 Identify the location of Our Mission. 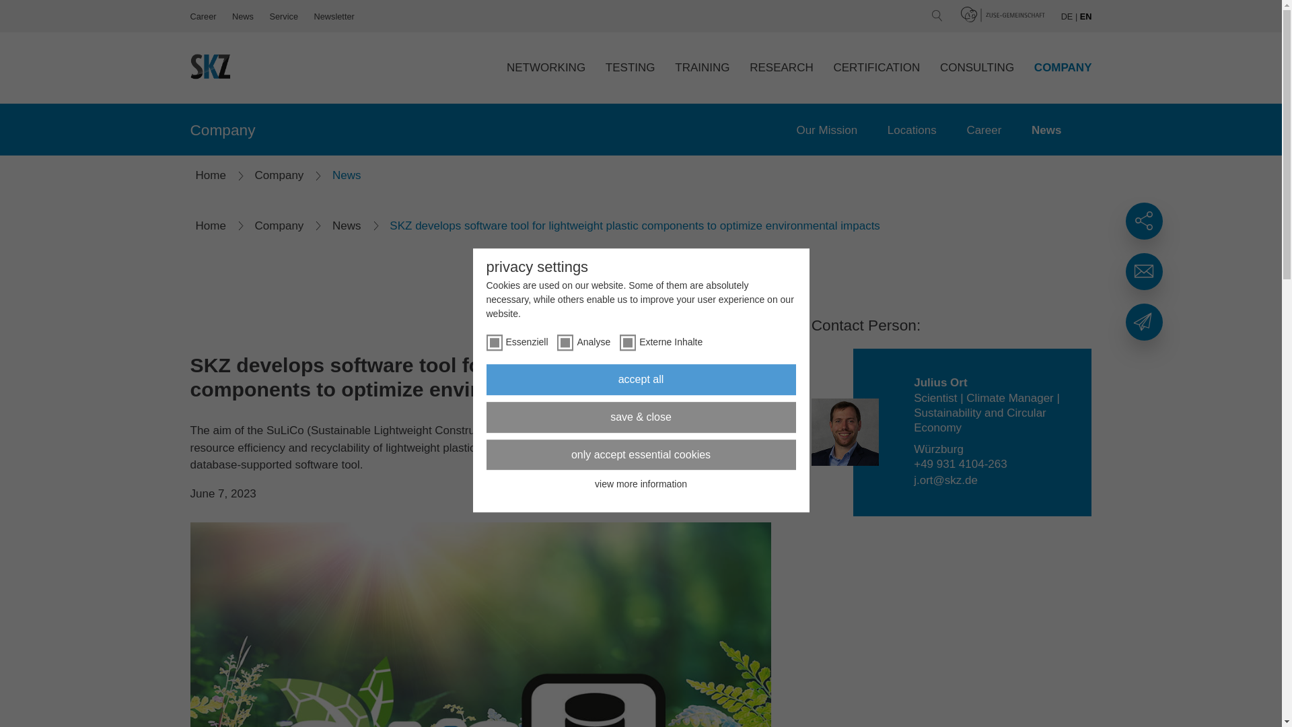
(826, 131).